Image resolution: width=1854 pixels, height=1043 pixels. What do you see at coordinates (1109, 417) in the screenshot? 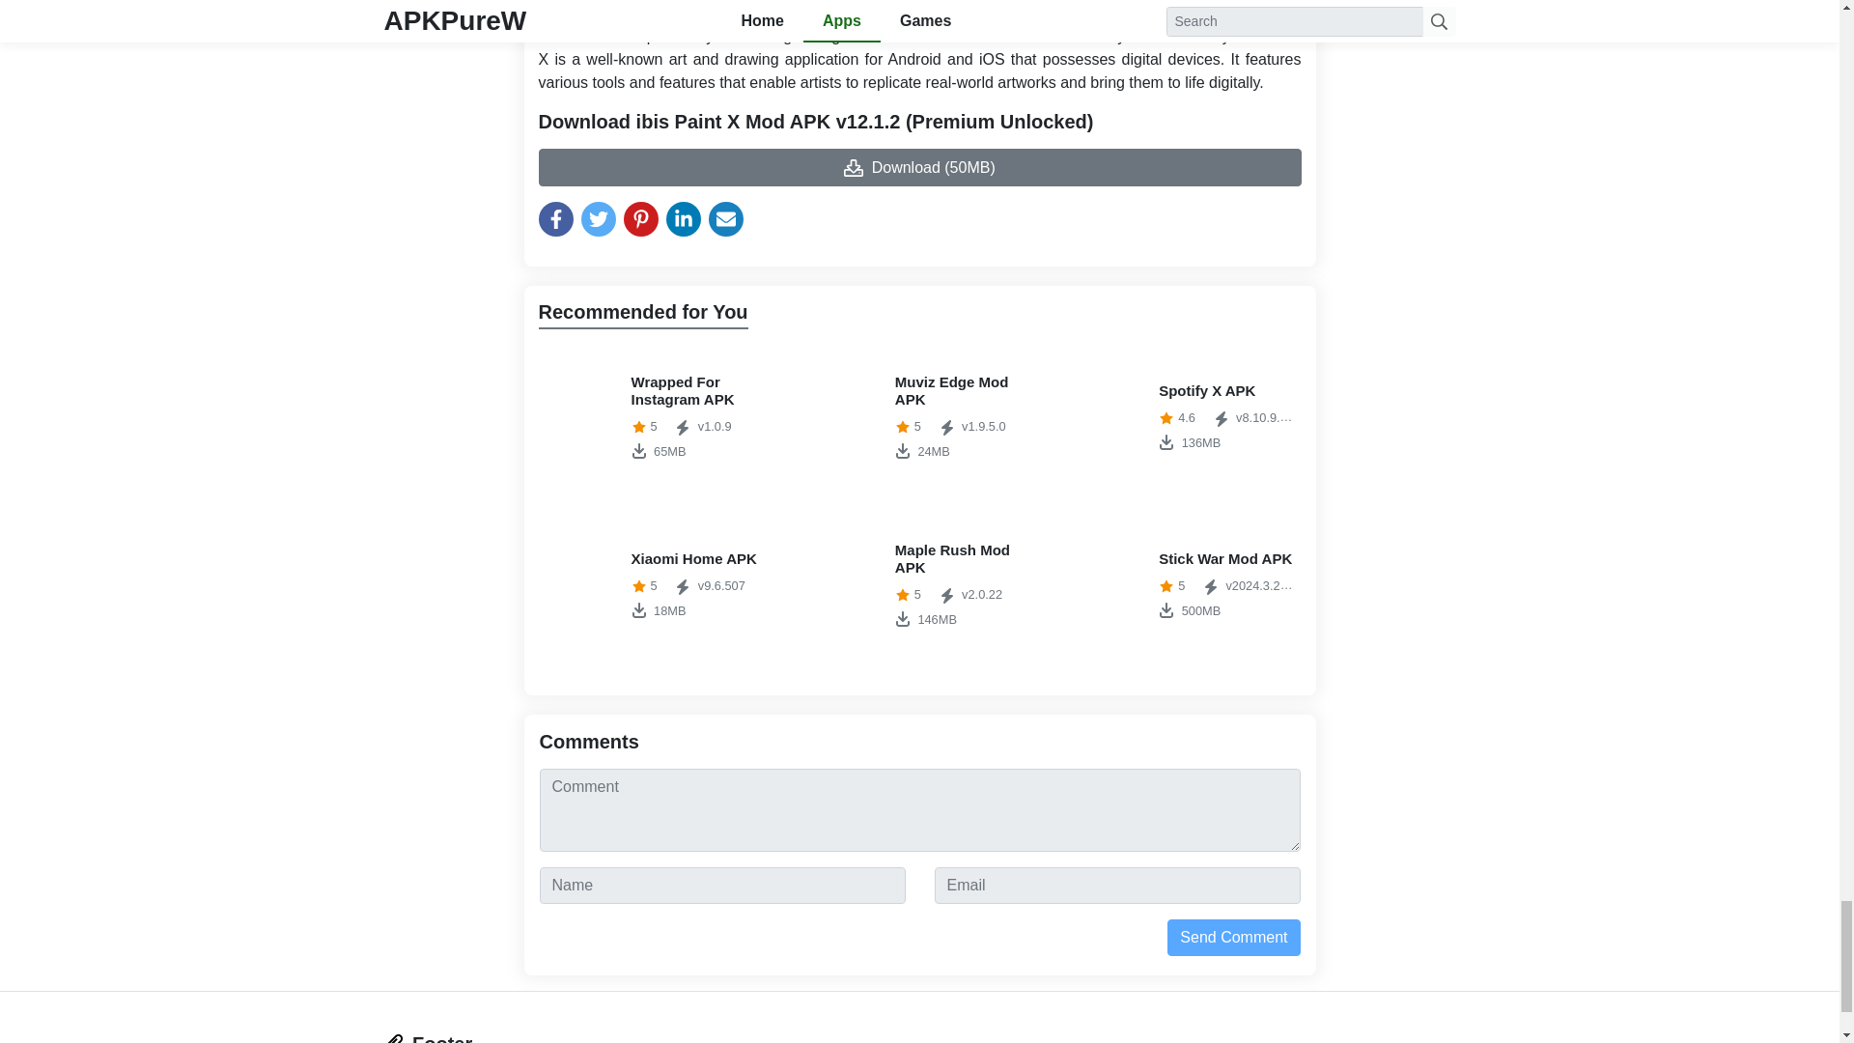
I see ` Spotify X APK` at bounding box center [1109, 417].